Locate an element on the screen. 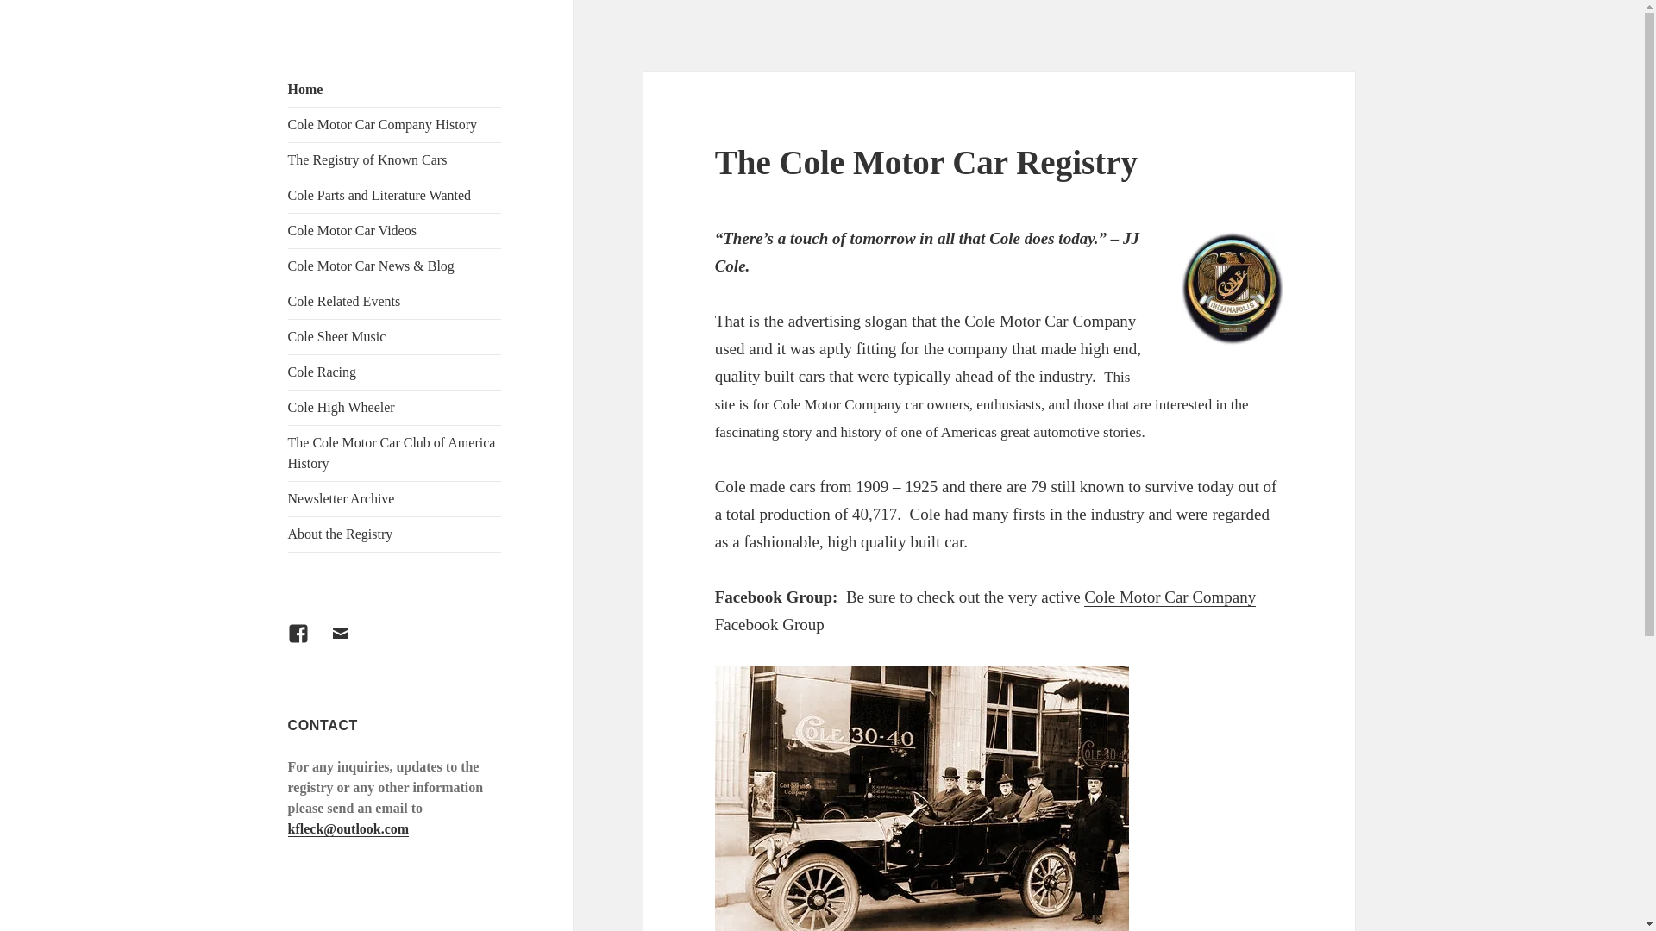  Cole Motor Car Videos is located at coordinates (395, 231).